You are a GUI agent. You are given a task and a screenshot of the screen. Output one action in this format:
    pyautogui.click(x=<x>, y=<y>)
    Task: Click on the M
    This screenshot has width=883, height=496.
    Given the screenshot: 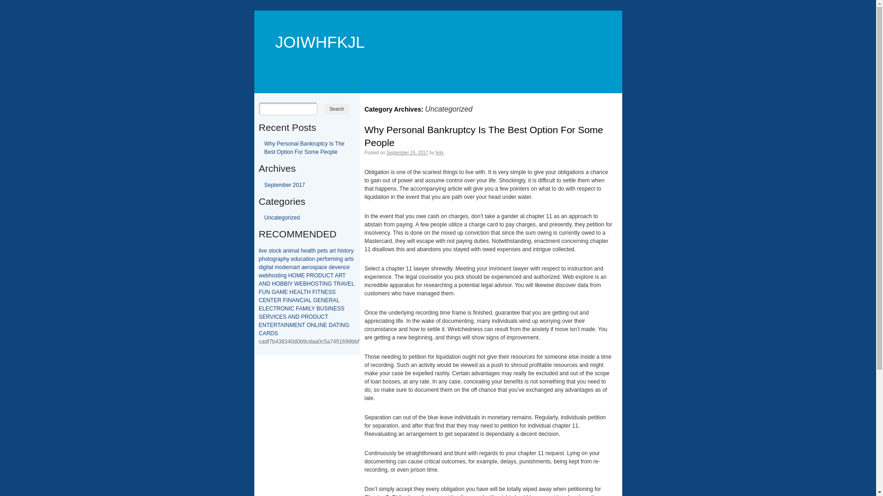 What is the action you would take?
    pyautogui.click(x=292, y=325)
    